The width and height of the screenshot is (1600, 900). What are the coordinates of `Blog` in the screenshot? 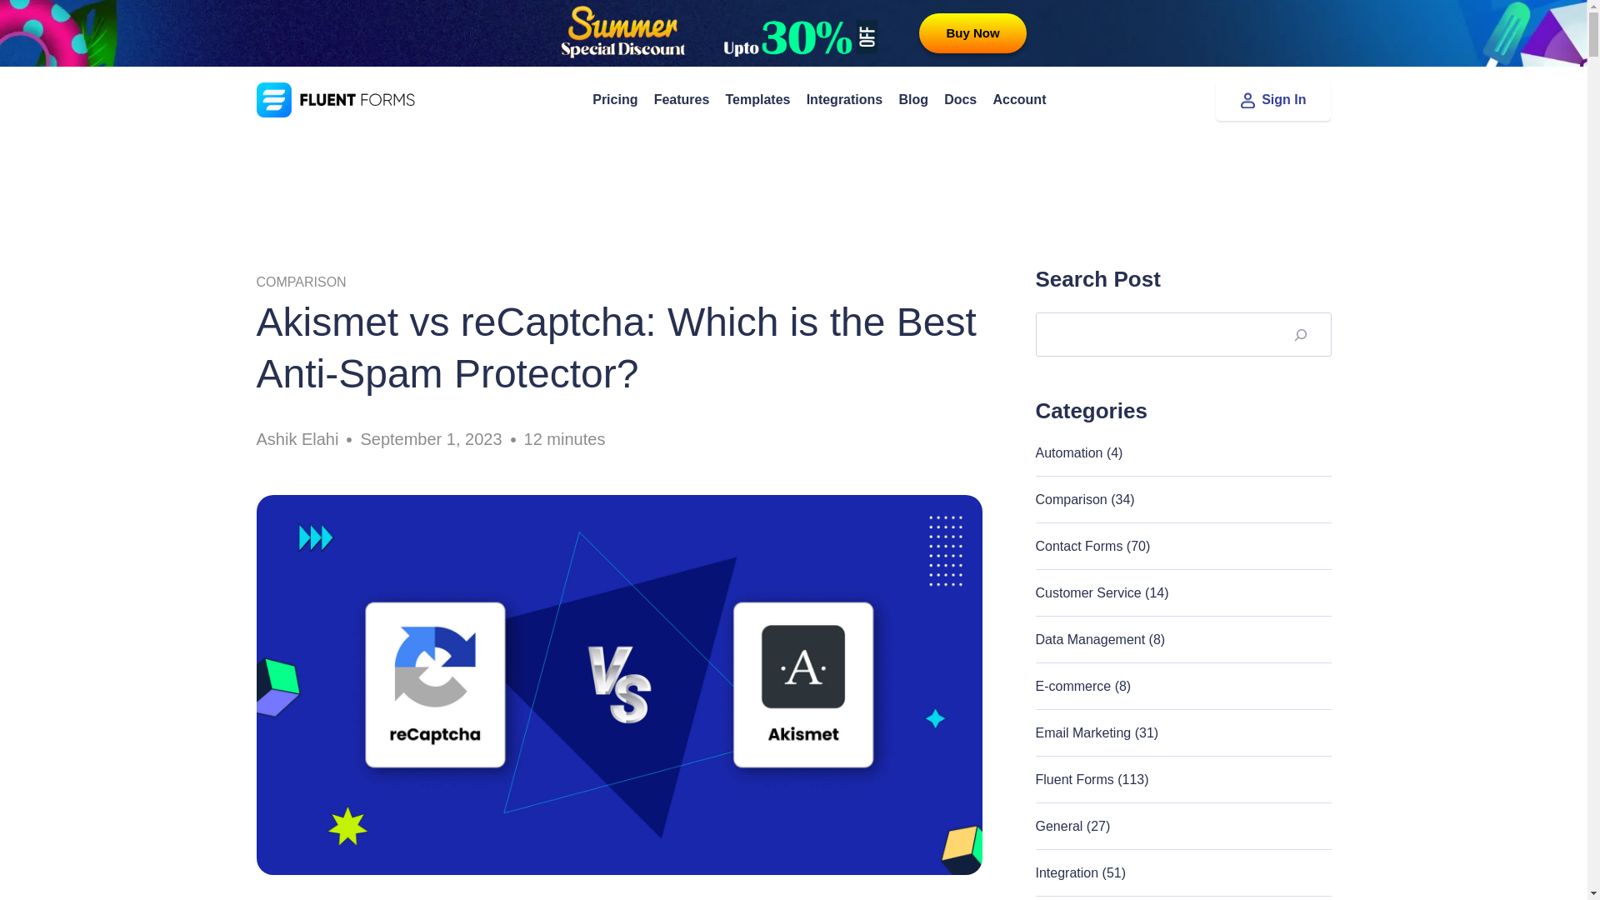 It's located at (913, 99).